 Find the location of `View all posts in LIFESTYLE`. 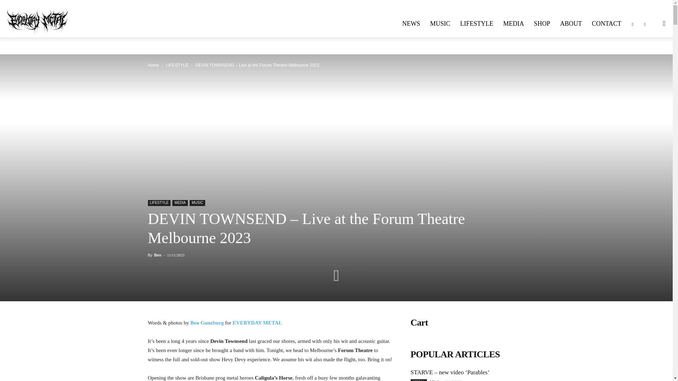

View all posts in LIFESTYLE is located at coordinates (177, 65).